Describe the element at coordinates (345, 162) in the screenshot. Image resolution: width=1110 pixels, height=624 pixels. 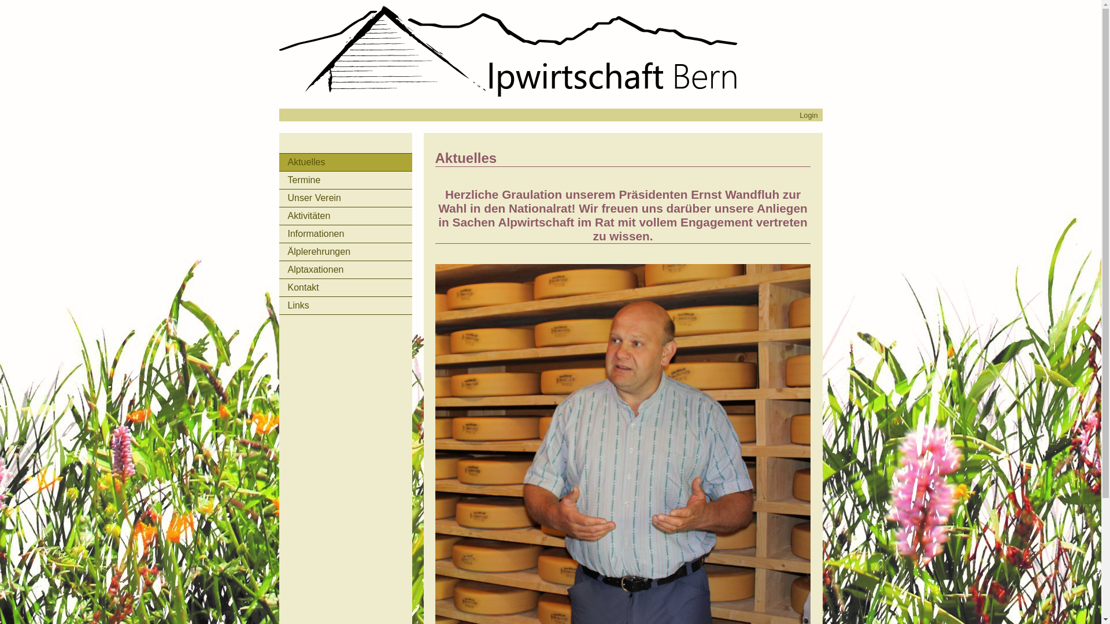
I see `Aktuelles` at that location.